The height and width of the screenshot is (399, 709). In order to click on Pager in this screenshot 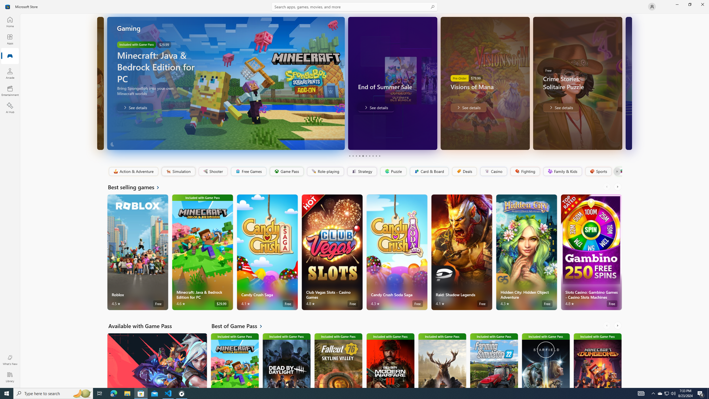, I will do `click(364, 156)`.